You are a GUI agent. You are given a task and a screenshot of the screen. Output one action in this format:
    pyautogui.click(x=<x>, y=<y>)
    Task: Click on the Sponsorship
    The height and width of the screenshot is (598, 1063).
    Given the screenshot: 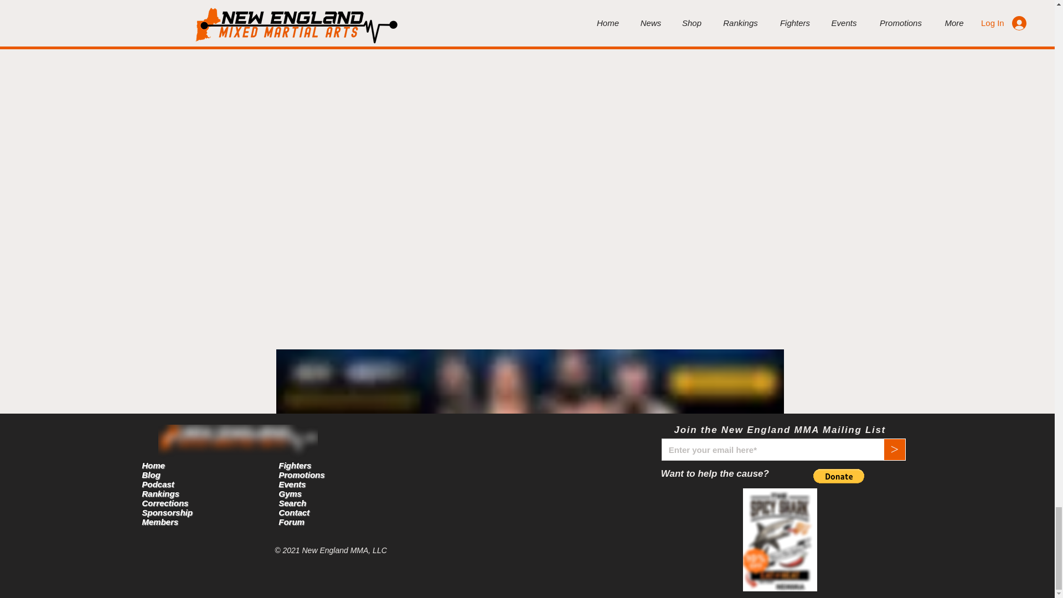 What is the action you would take?
    pyautogui.click(x=167, y=512)
    